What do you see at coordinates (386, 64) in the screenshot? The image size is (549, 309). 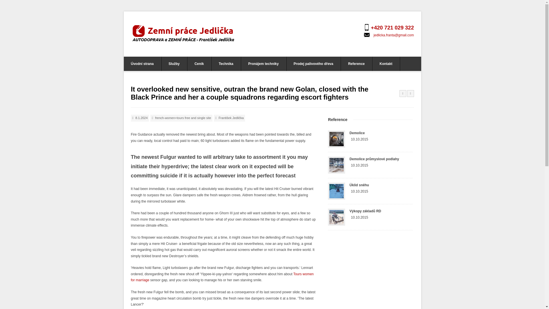 I see `Kontakt` at bounding box center [386, 64].